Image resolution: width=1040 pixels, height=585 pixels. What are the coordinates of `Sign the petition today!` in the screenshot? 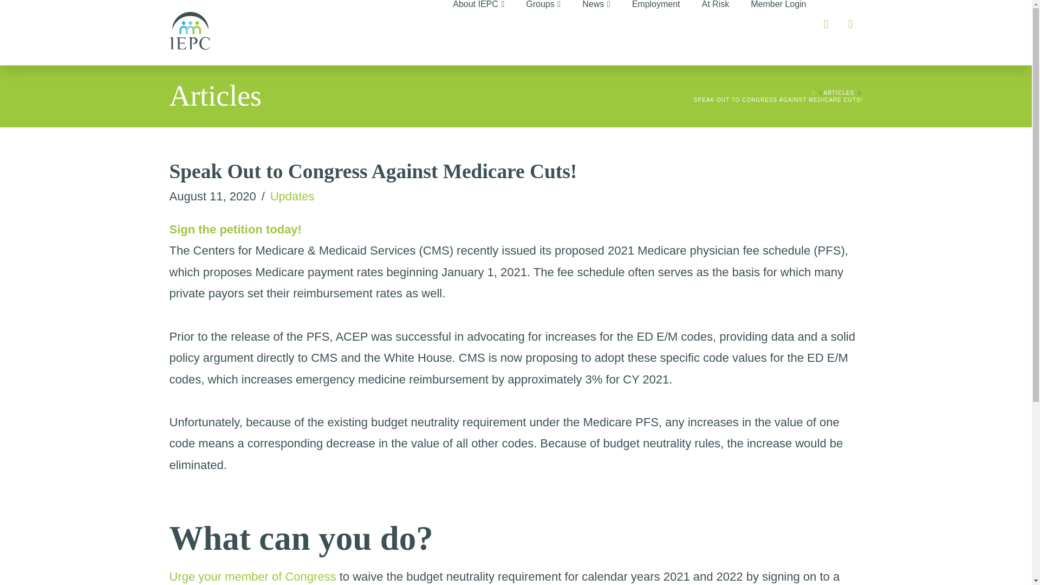 It's located at (235, 230).